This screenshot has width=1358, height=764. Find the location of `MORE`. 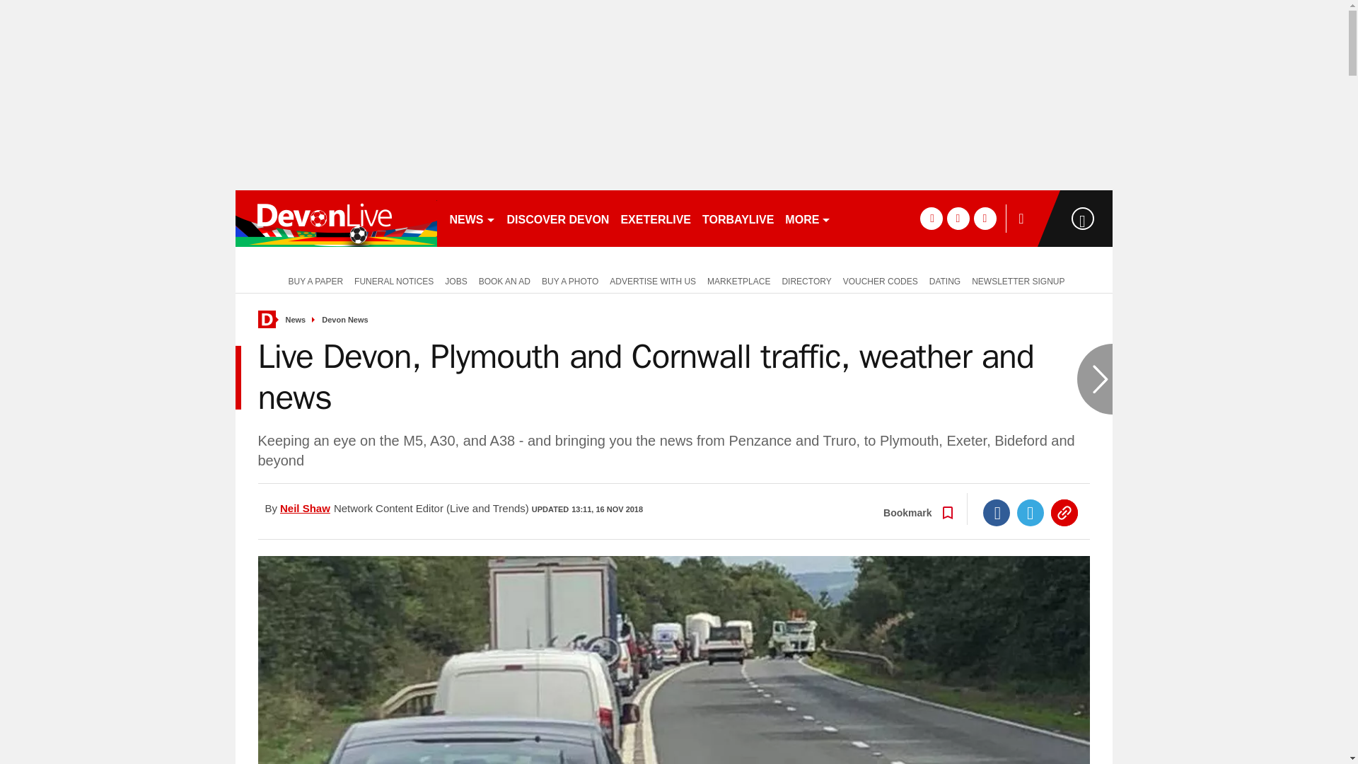

MORE is located at coordinates (808, 218).